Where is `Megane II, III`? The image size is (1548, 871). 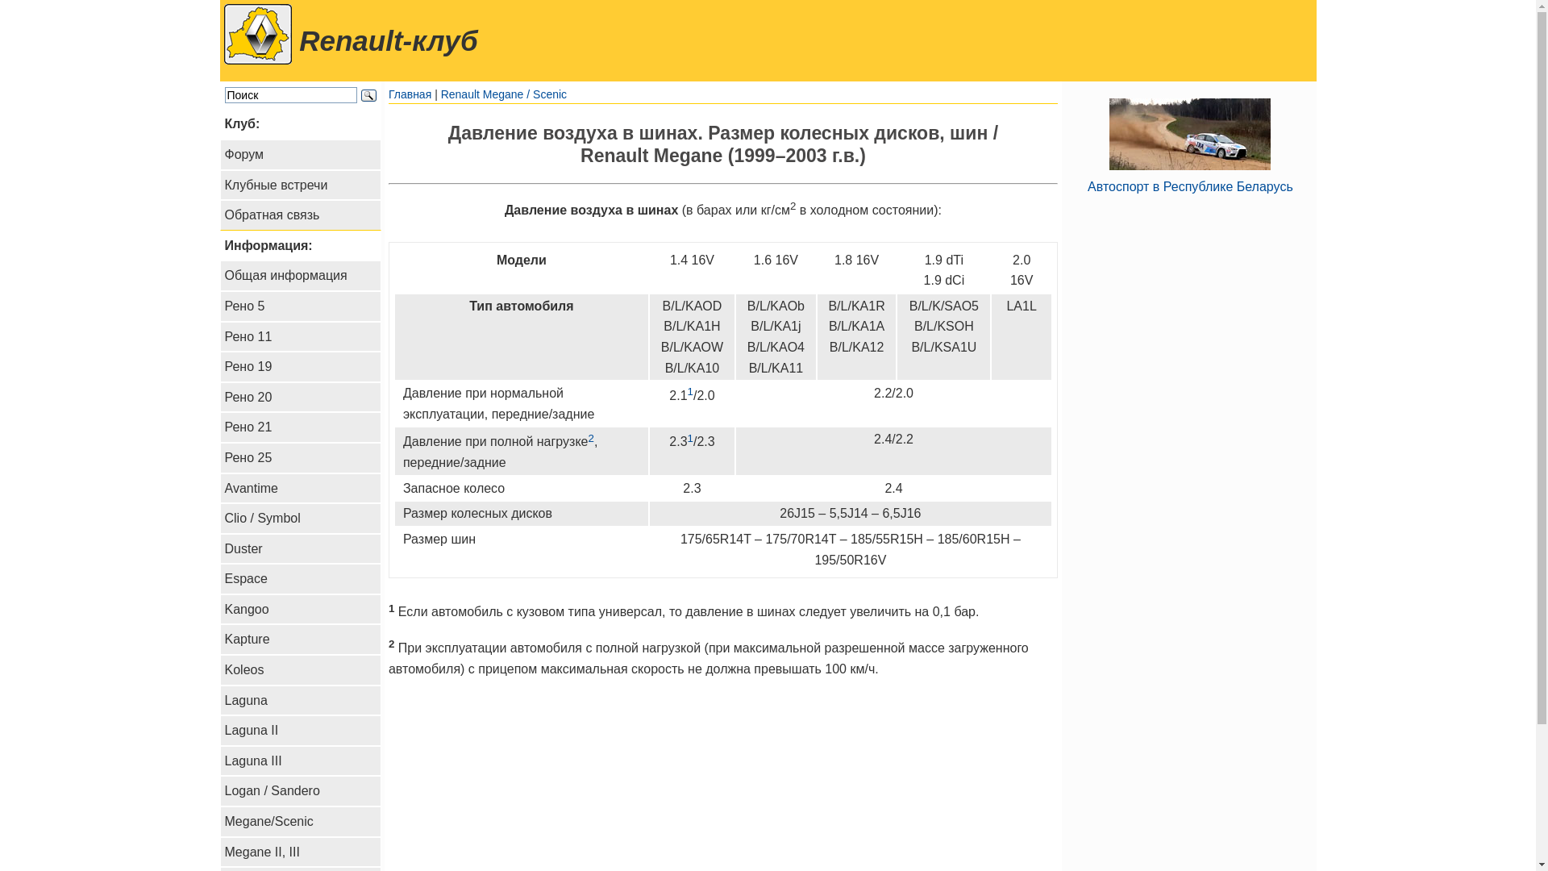
Megane II, III is located at coordinates (300, 852).